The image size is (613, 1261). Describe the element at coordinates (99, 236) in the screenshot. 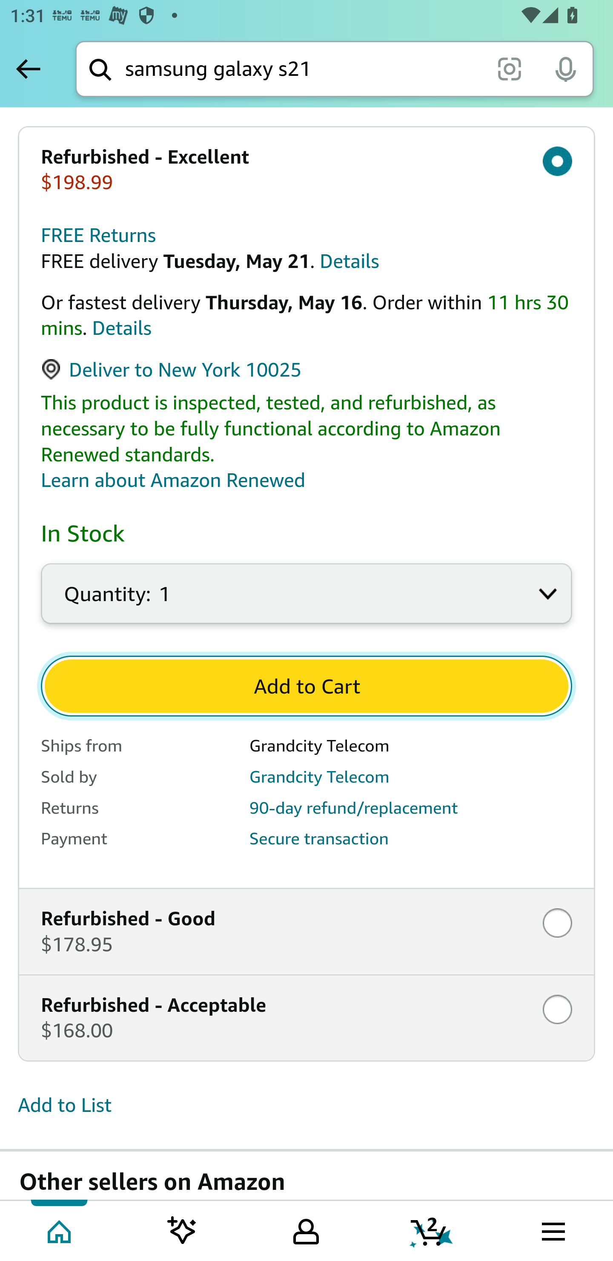

I see `FREE Returns` at that location.